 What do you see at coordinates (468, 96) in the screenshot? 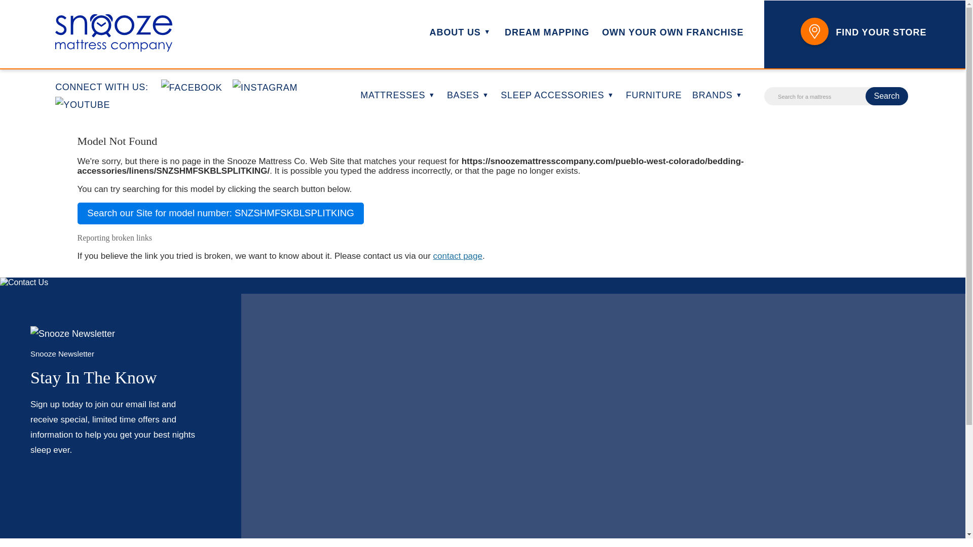
I see `BASES` at bounding box center [468, 96].